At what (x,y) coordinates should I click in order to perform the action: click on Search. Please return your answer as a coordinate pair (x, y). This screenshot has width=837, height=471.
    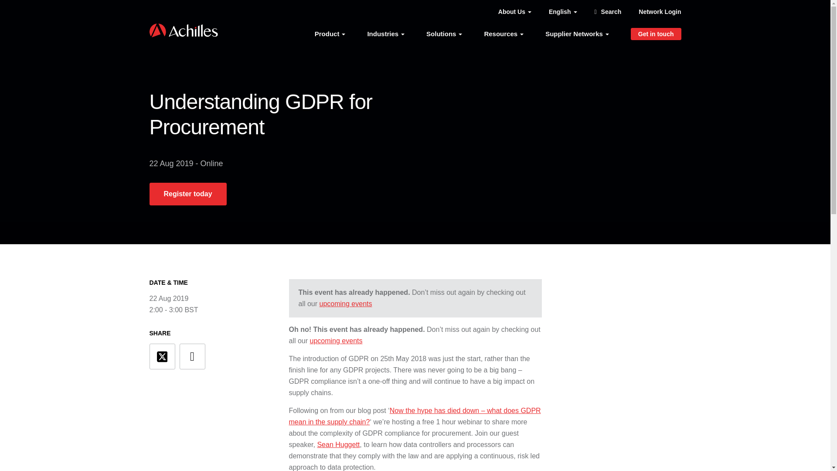
    Looking at the image, I should click on (608, 11).